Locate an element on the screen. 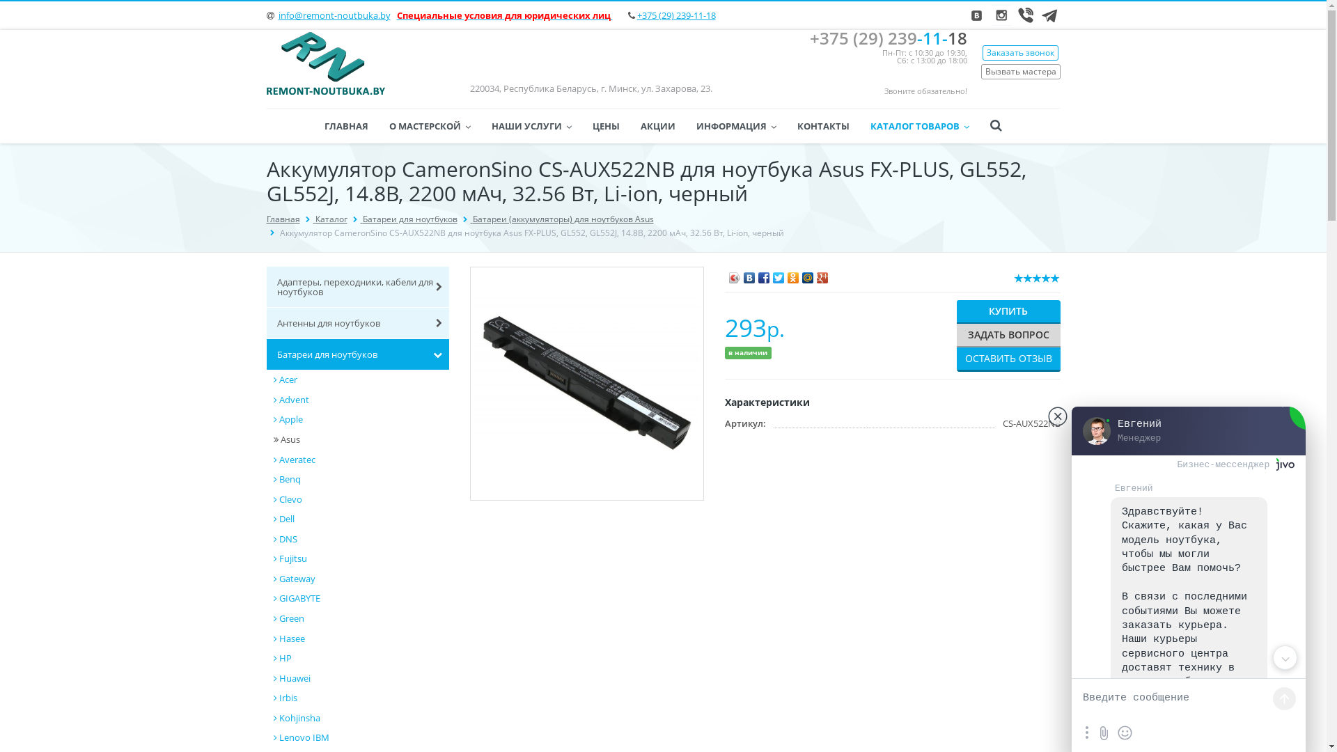 This screenshot has width=1337, height=752. +375 (29) 239-11- is located at coordinates (878, 38).